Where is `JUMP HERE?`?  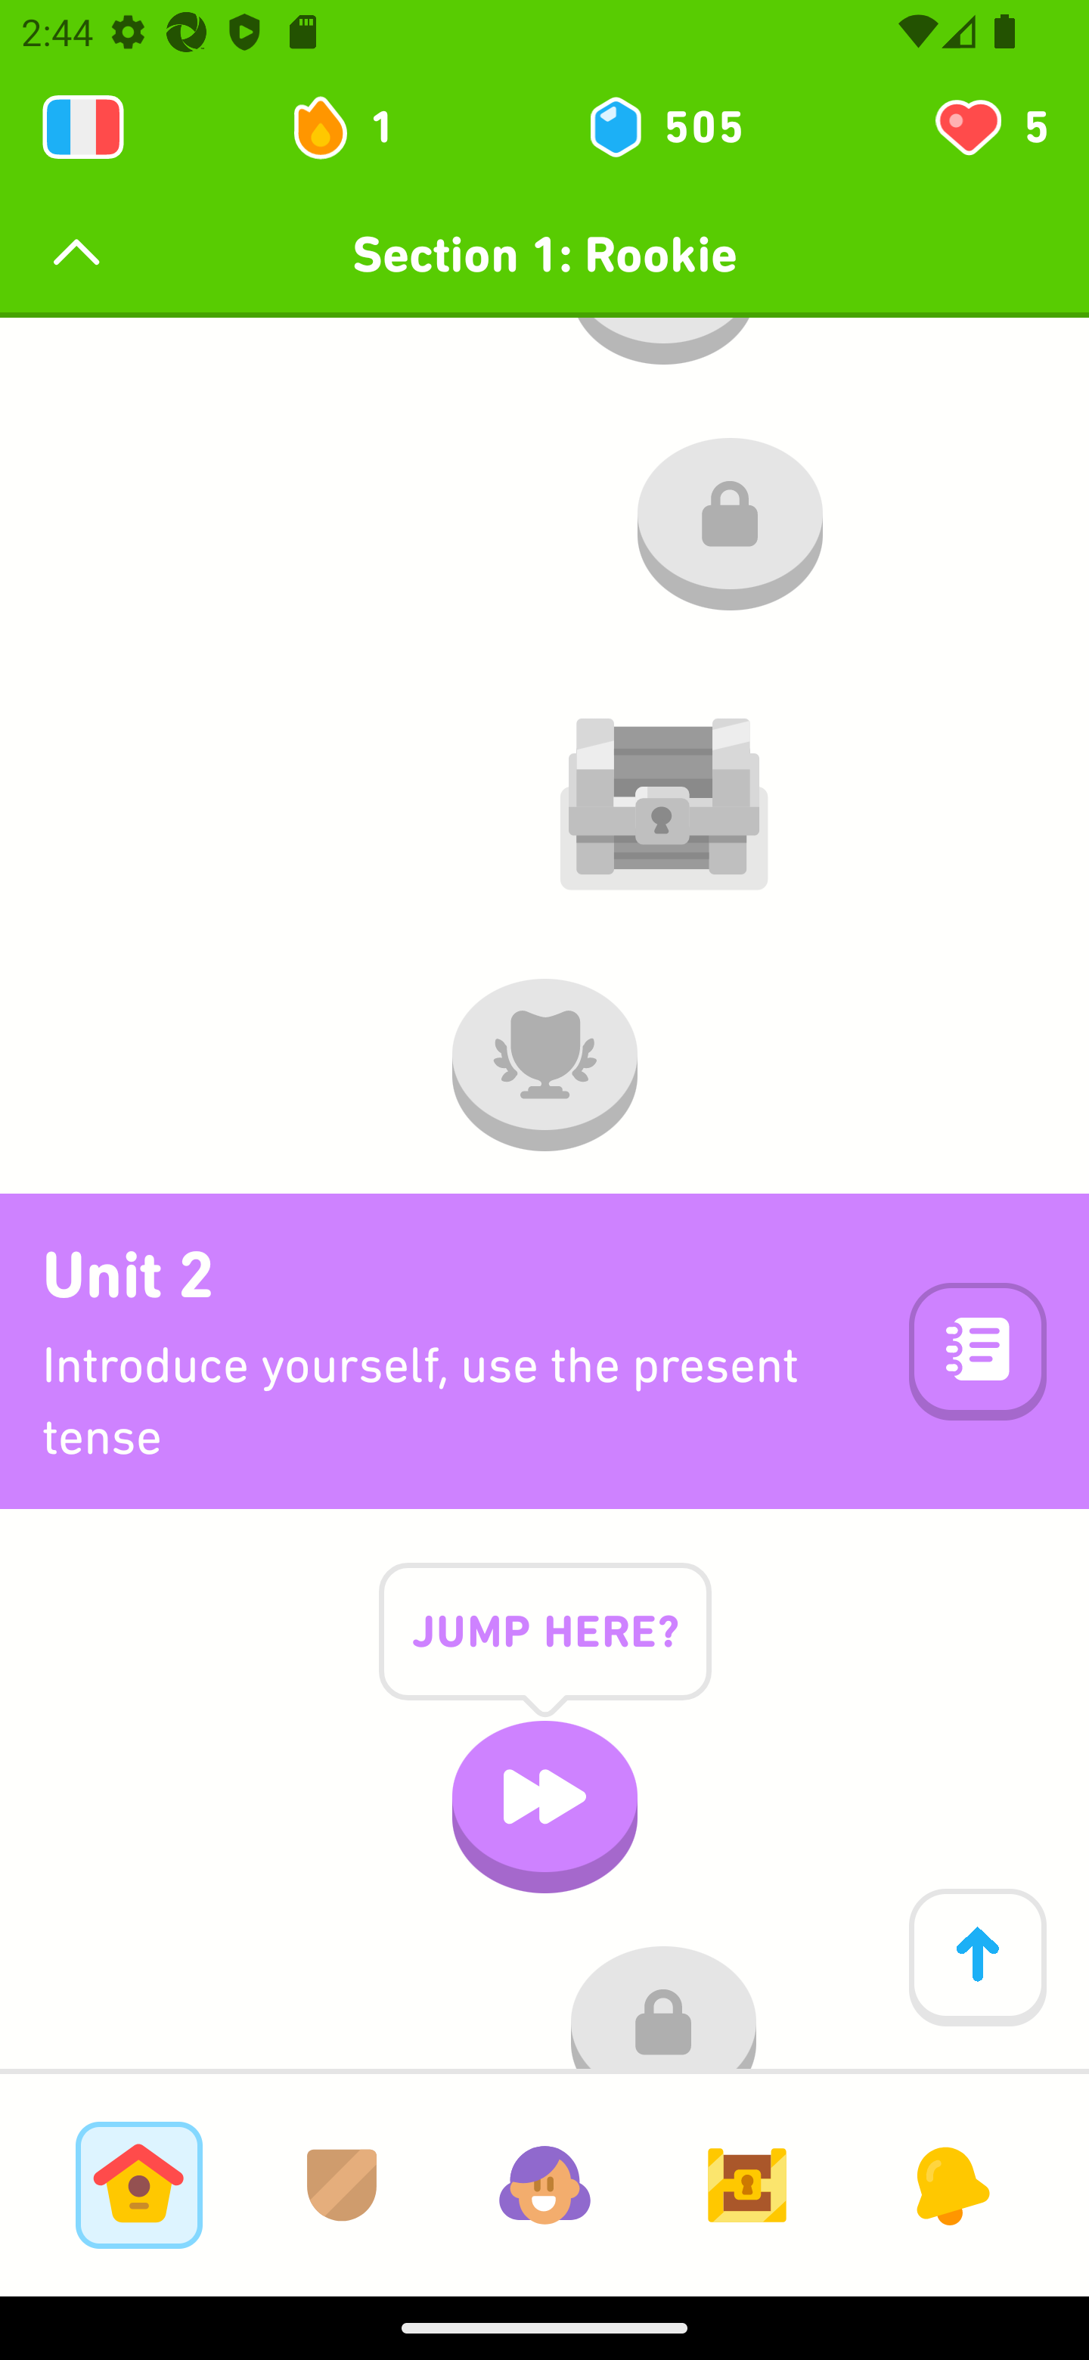
JUMP HERE? is located at coordinates (544, 1654).